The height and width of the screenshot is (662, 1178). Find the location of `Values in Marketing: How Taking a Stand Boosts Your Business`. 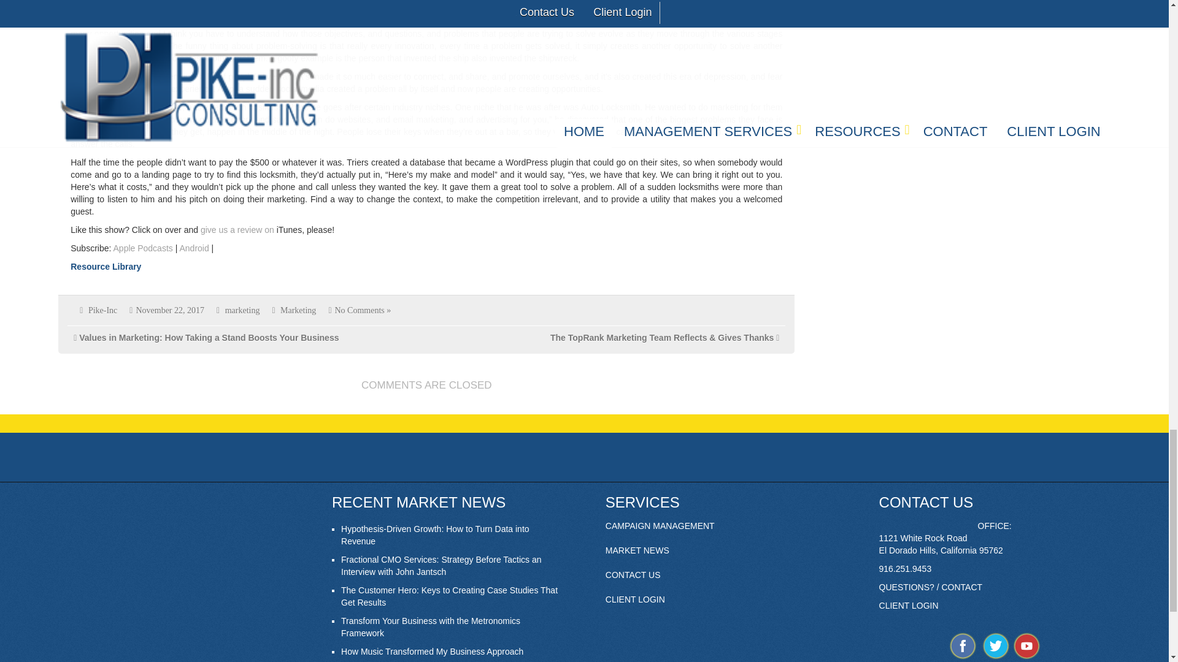

Values in Marketing: How Taking a Stand Boosts Your Business is located at coordinates (209, 338).